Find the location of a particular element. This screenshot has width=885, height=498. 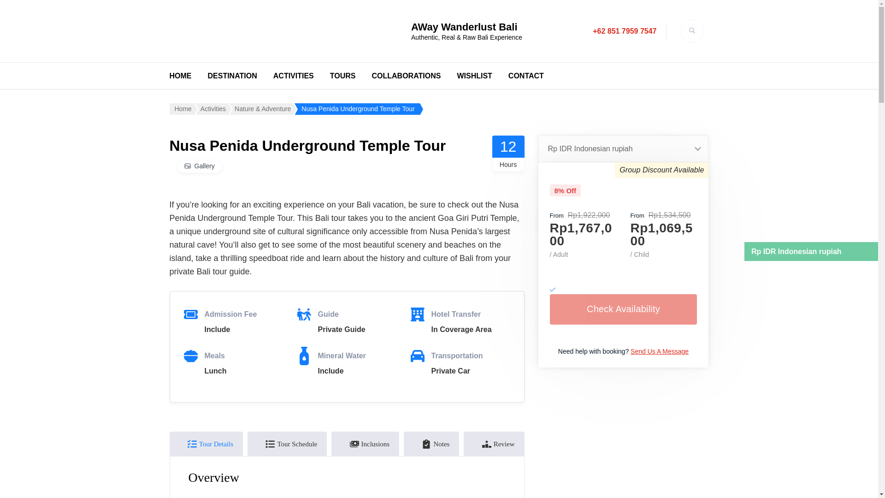

WISHLIST is located at coordinates (474, 76).